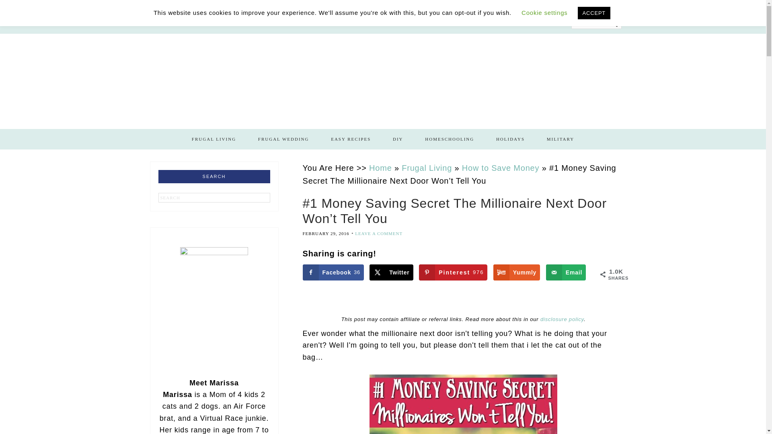 This screenshot has height=434, width=772. What do you see at coordinates (501, 167) in the screenshot?
I see `How to Save Money` at bounding box center [501, 167].